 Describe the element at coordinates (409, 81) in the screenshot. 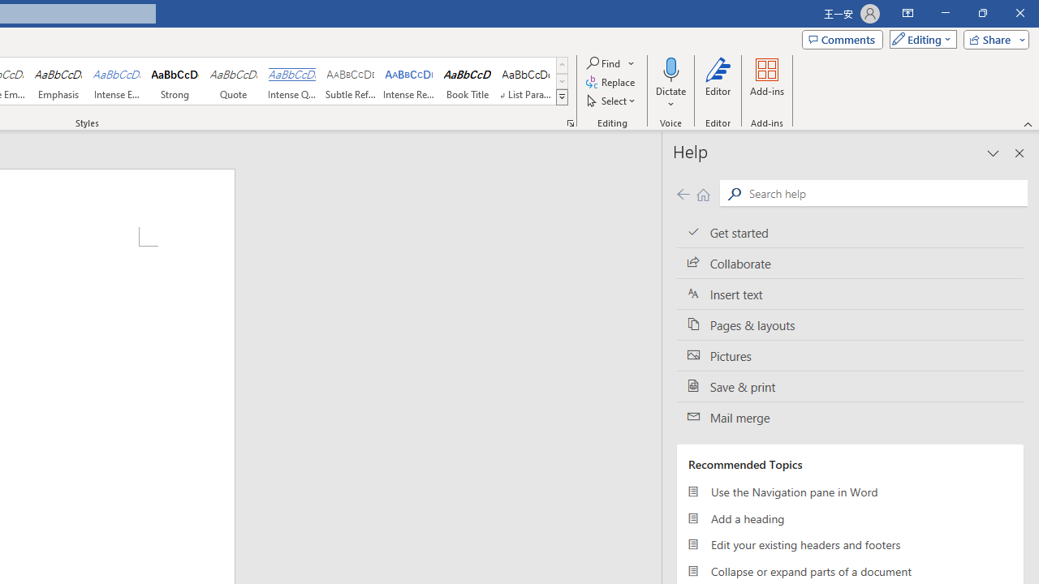

I see `Intense Reference` at that location.